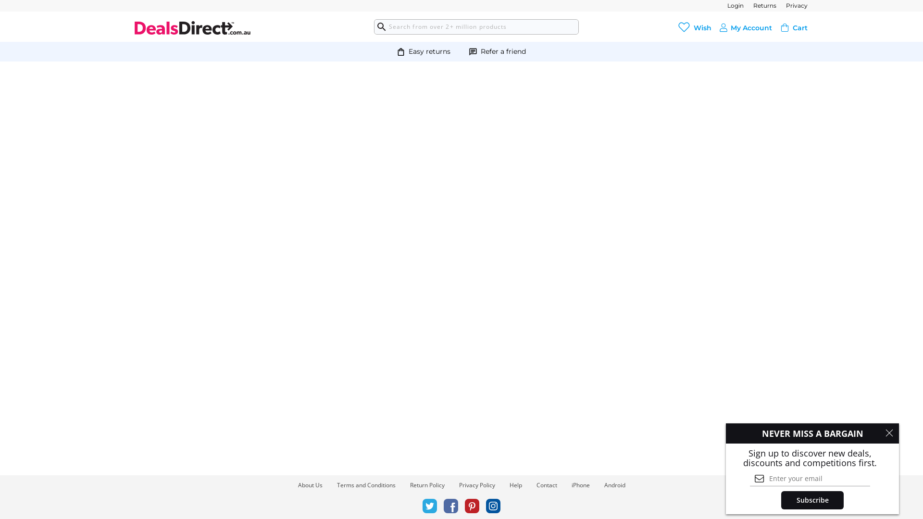 This screenshot has height=519, width=923. I want to click on Privacy Policy, so click(477, 485).